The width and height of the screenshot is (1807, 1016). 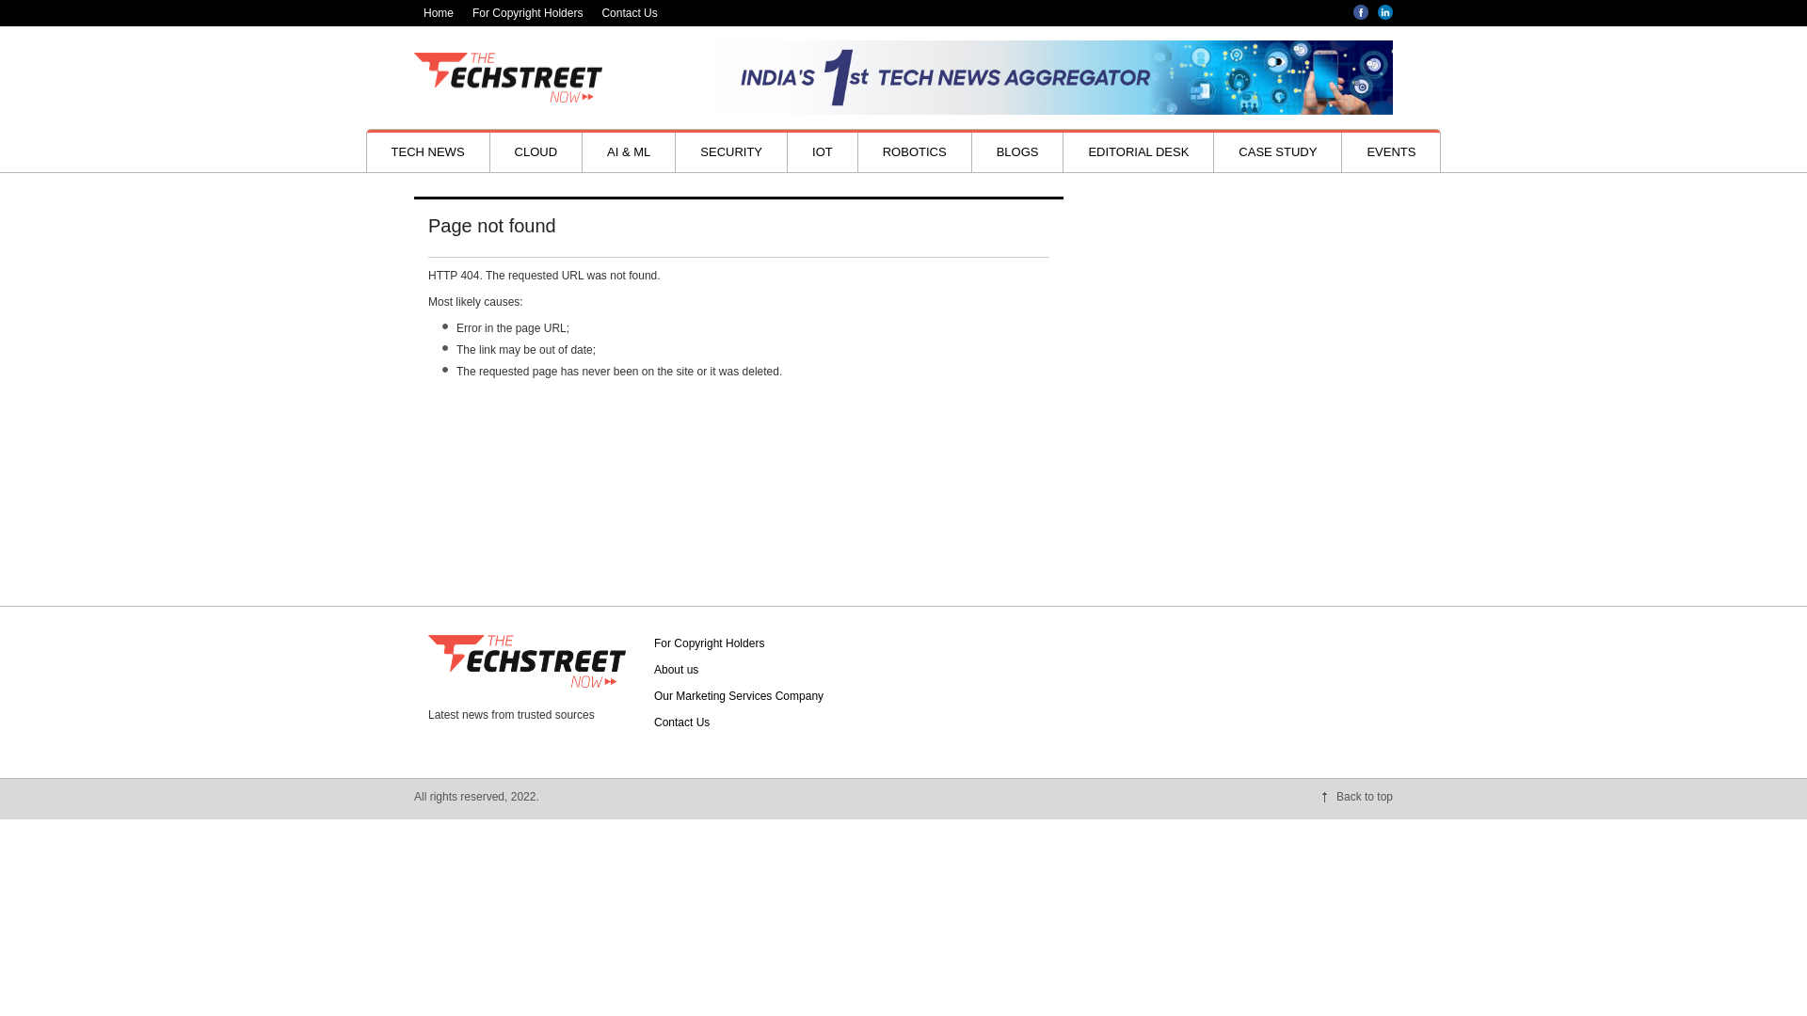 What do you see at coordinates (427, 152) in the screenshot?
I see `TECH NEWS` at bounding box center [427, 152].